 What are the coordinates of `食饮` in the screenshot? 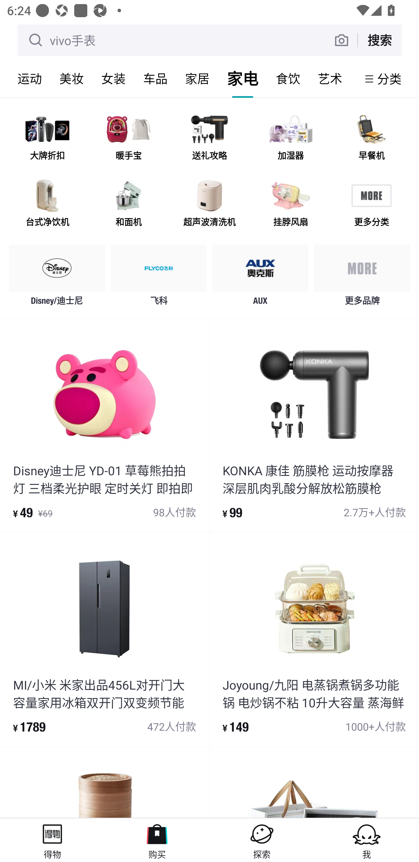 It's located at (288, 79).